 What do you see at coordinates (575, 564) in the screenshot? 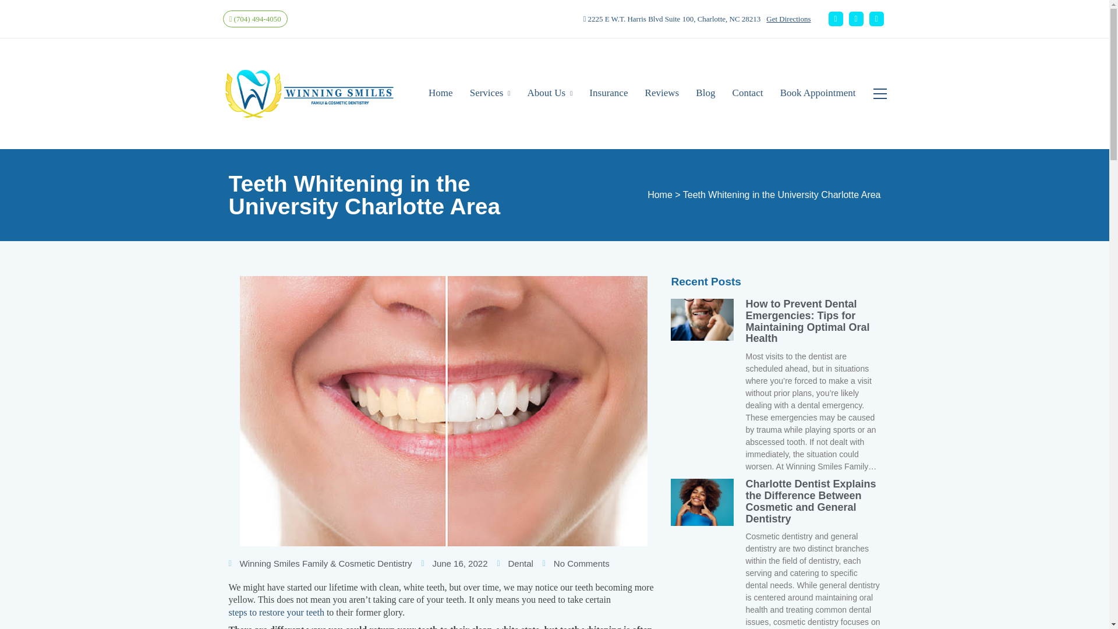
I see `No Comments` at bounding box center [575, 564].